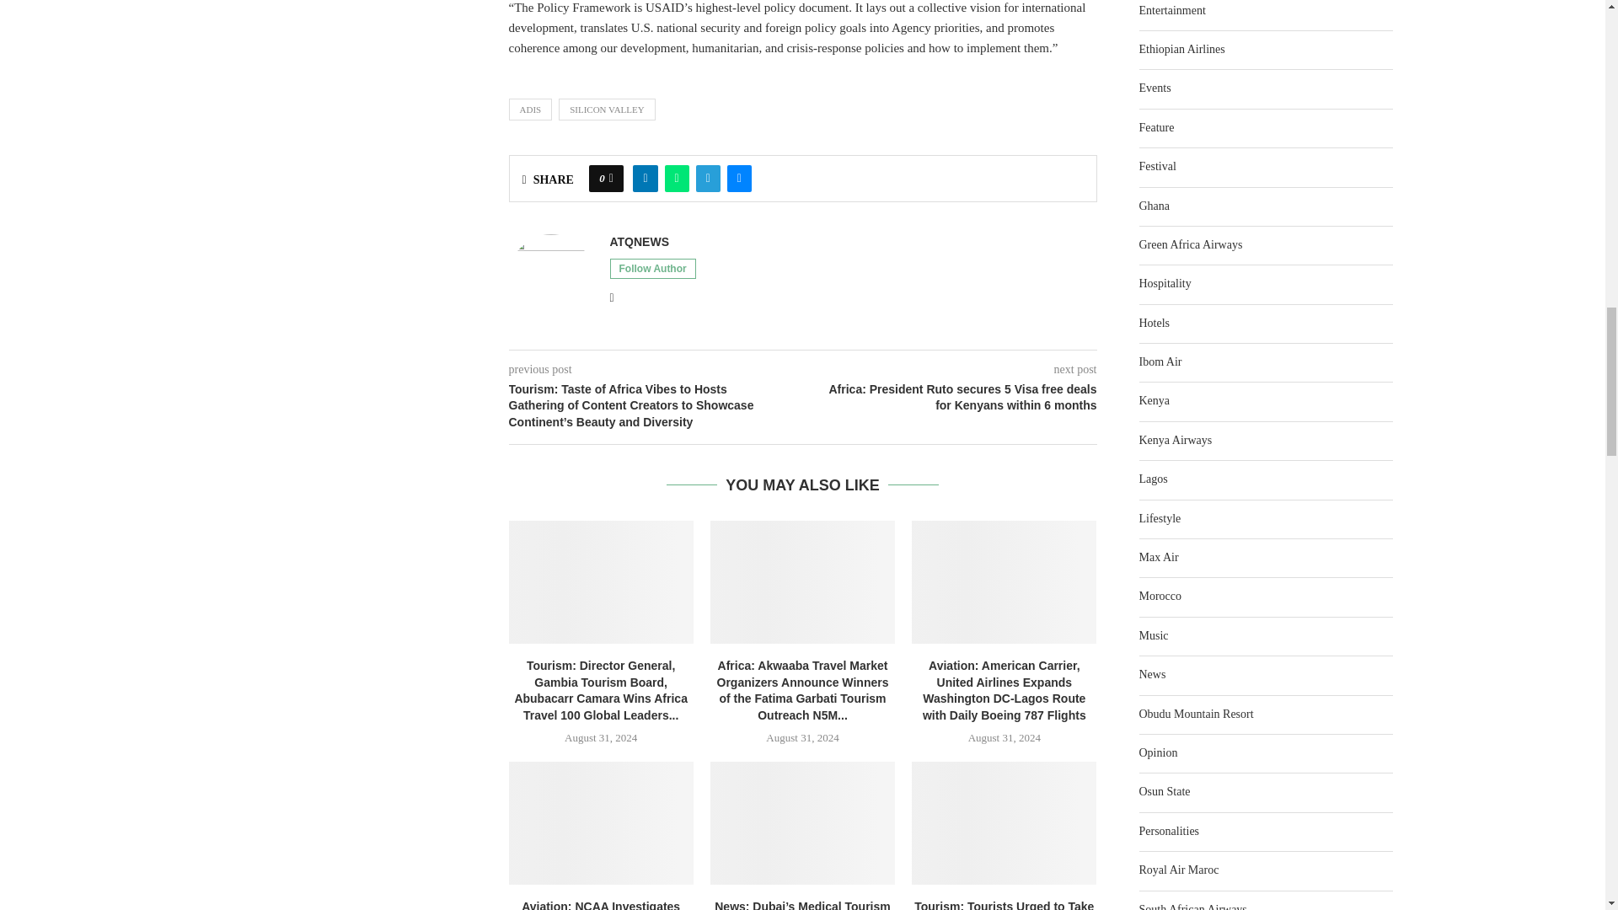 The height and width of the screenshot is (910, 1618). What do you see at coordinates (639, 242) in the screenshot?
I see `Author Atqnews` at bounding box center [639, 242].